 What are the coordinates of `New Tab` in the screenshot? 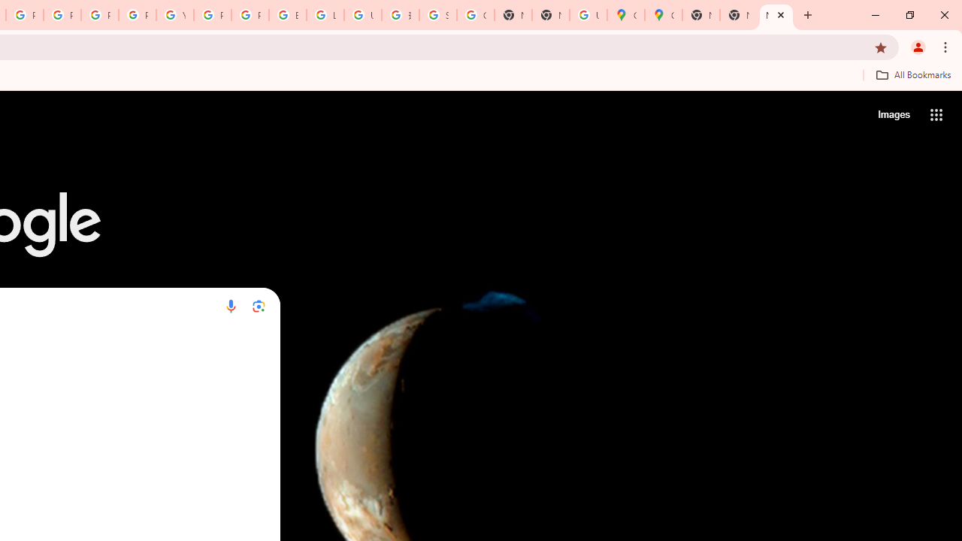 It's located at (776, 15).